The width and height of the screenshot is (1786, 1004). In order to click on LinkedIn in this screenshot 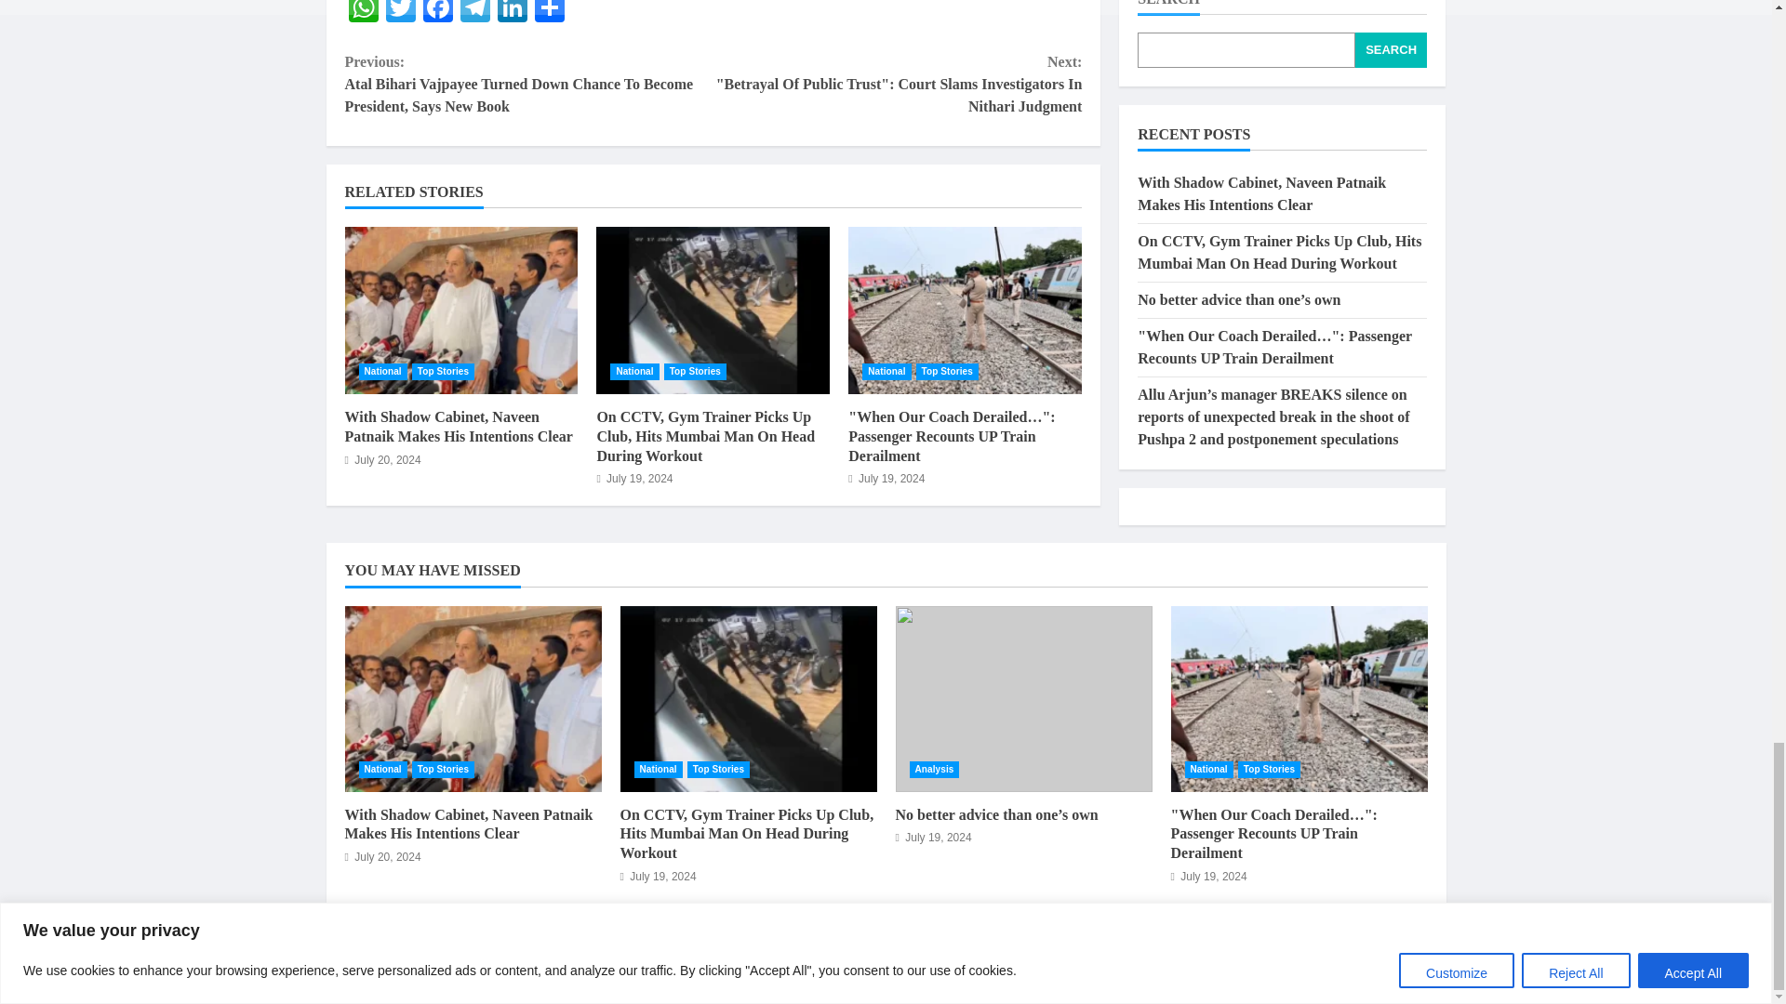, I will do `click(512, 13)`.